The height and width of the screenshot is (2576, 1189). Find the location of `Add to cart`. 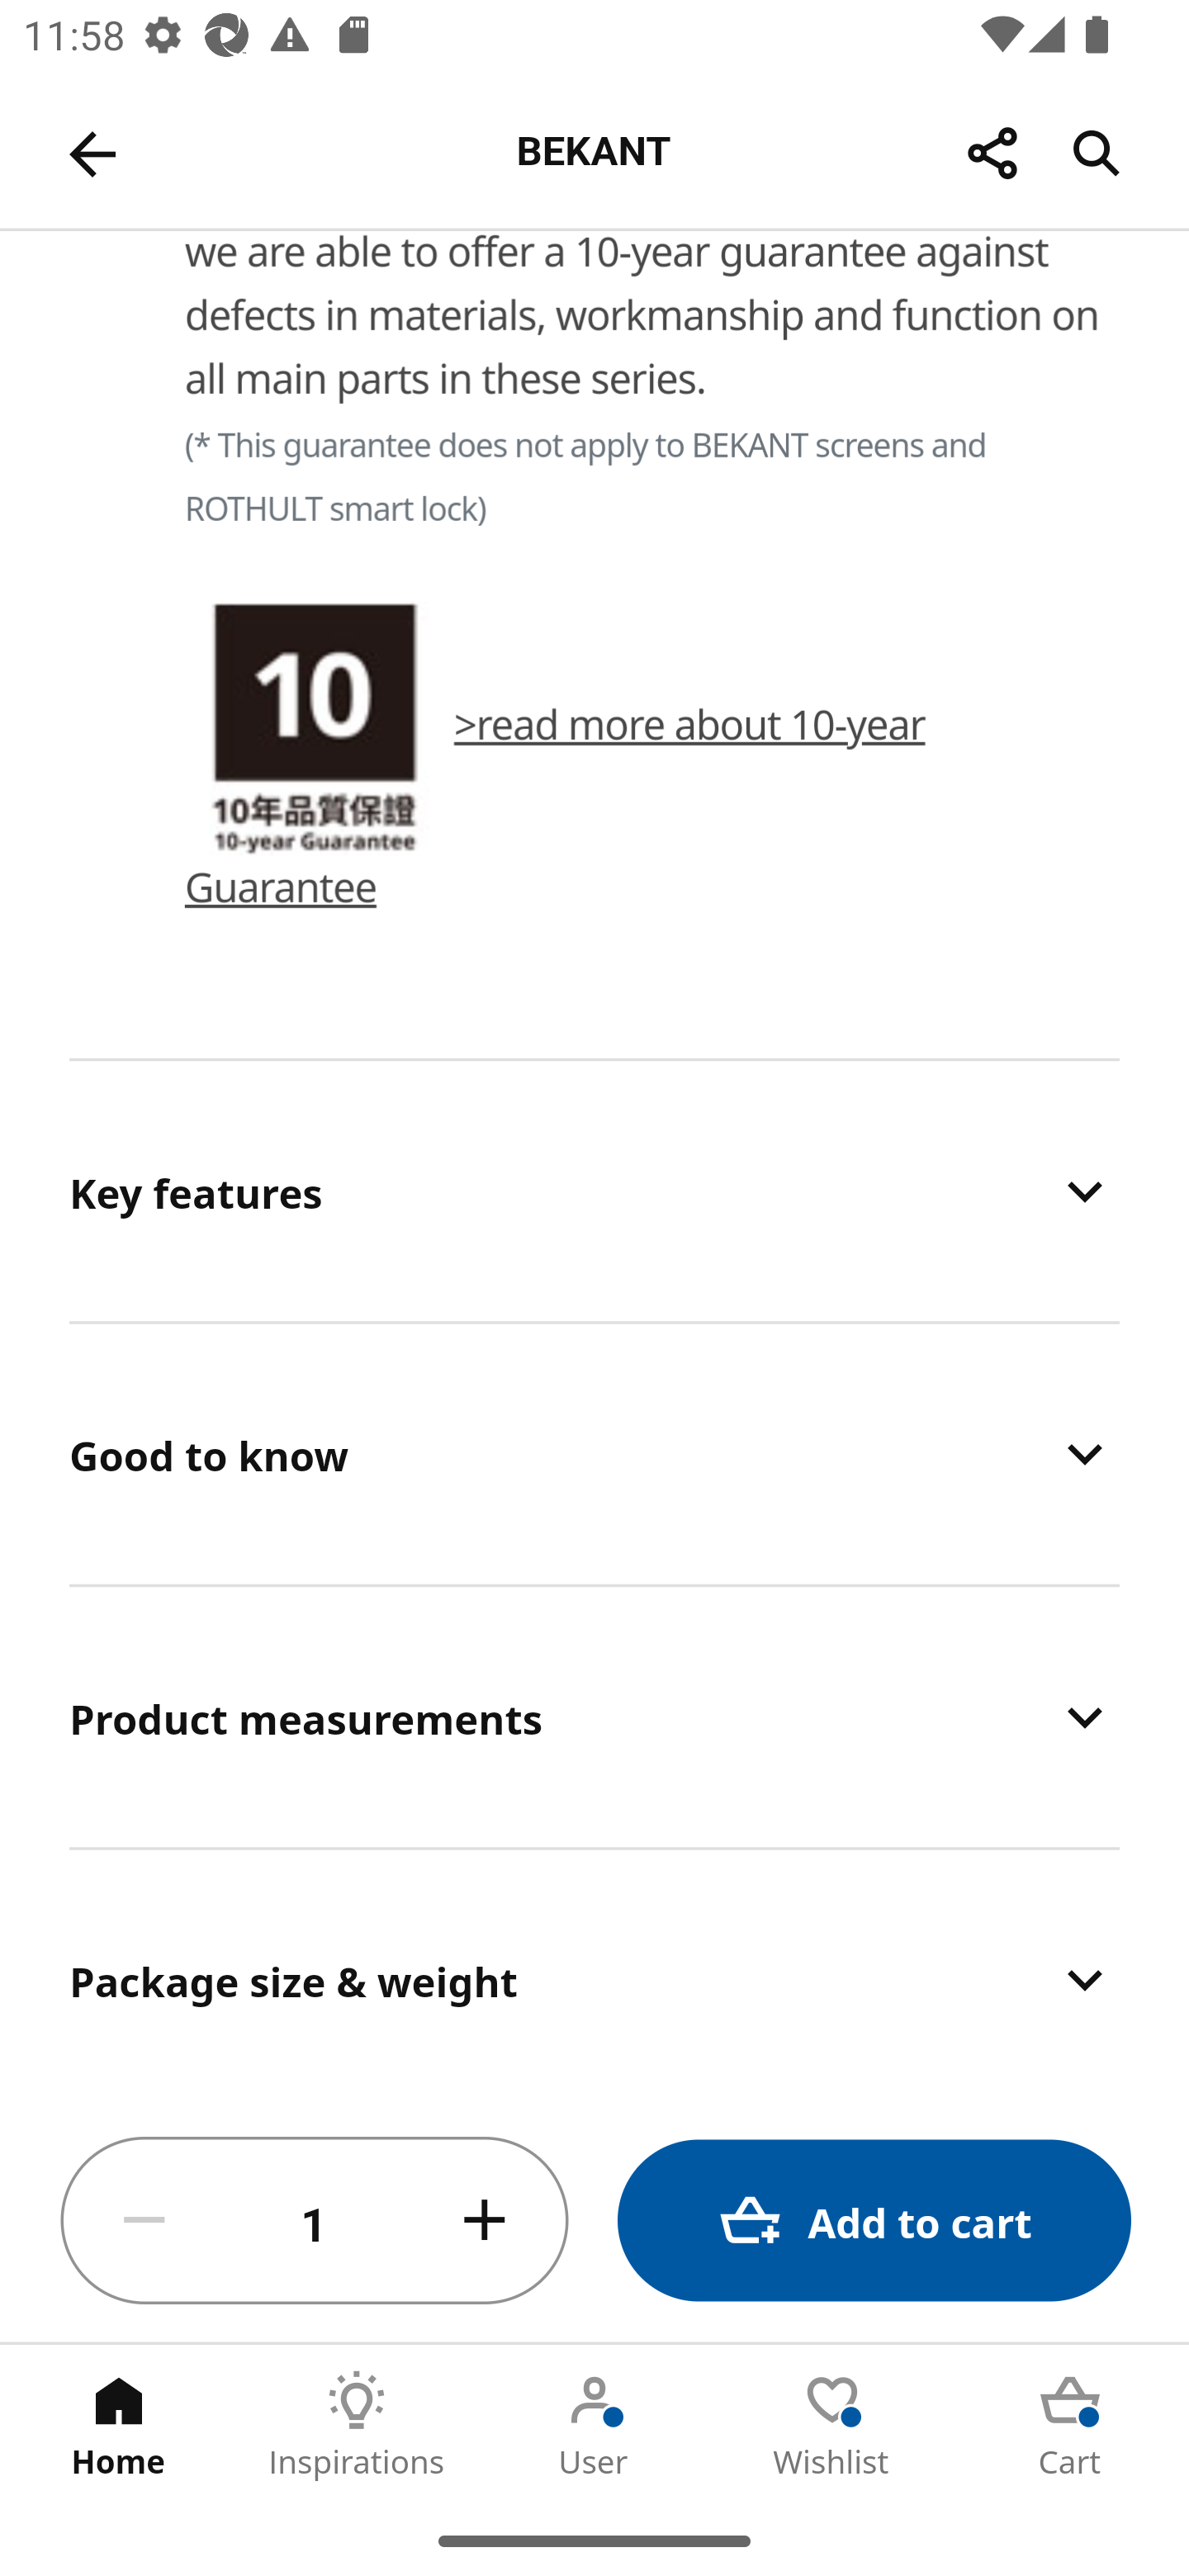

Add to cart is located at coordinates (874, 2221).